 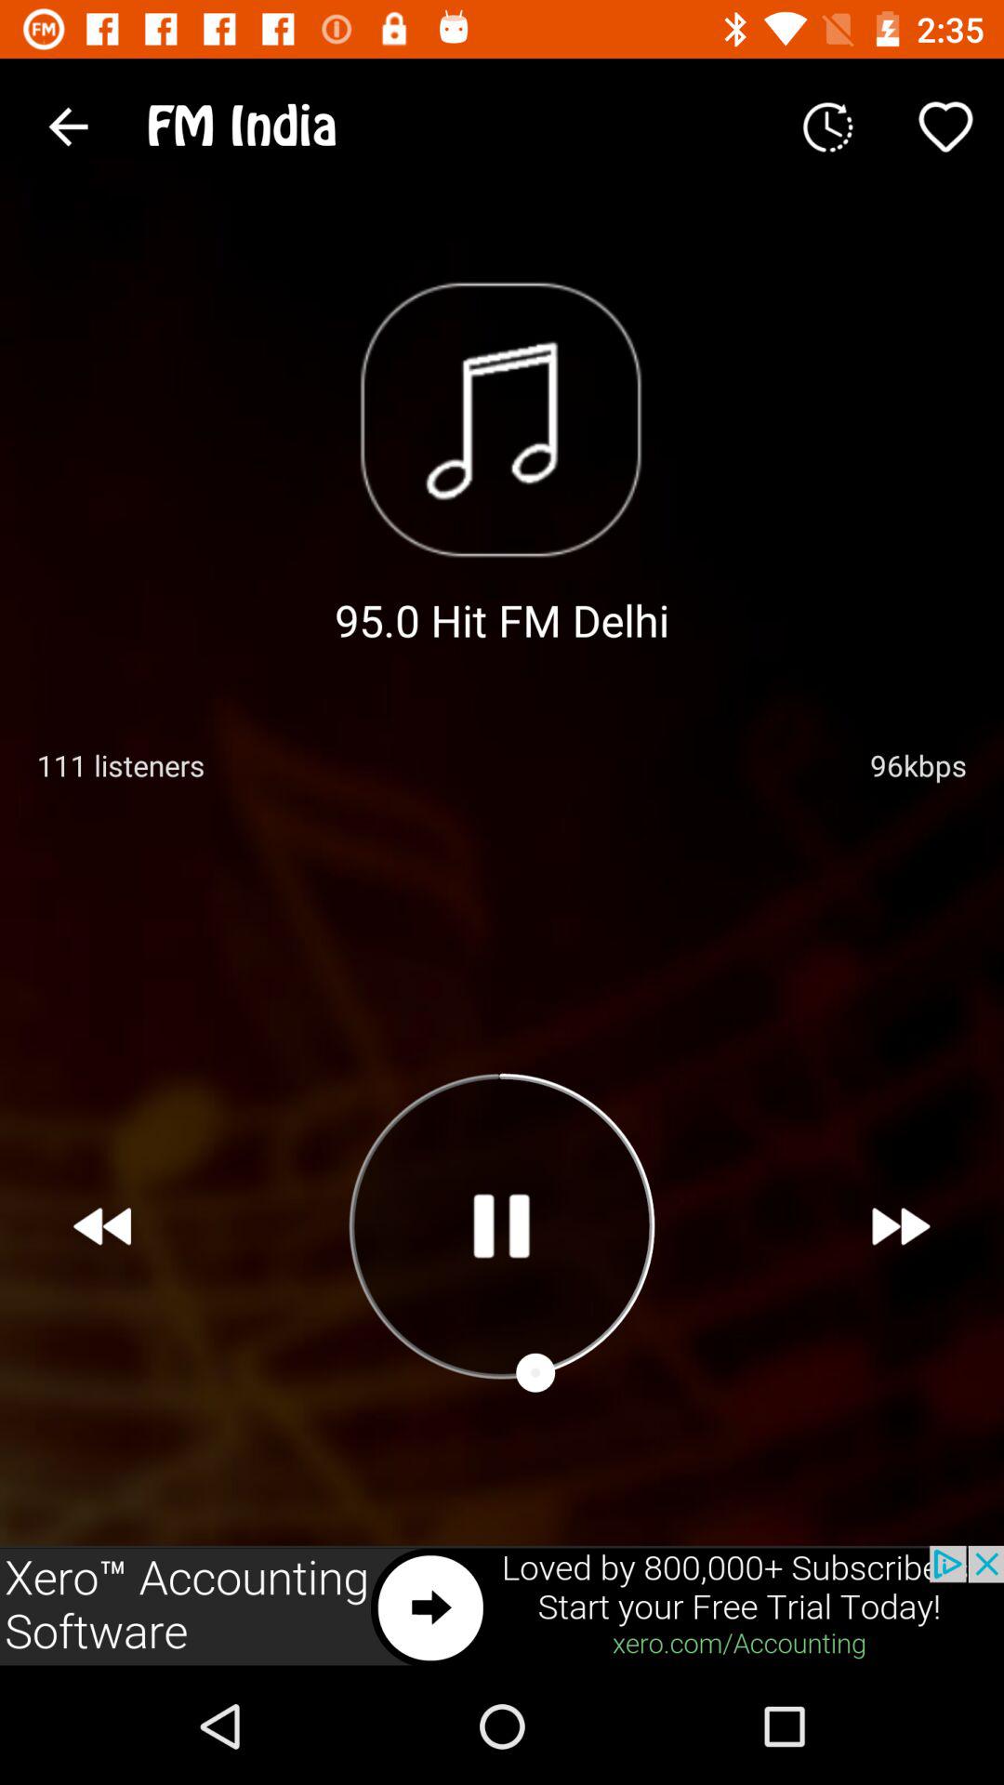 I want to click on go to previous song, so click(x=102, y=1226).